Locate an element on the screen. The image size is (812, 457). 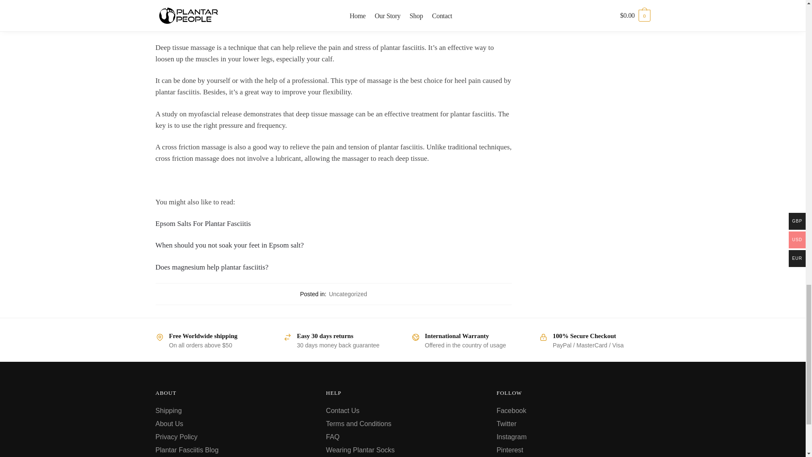
Does magnesium help plantar fasciitis? is located at coordinates (212, 267).